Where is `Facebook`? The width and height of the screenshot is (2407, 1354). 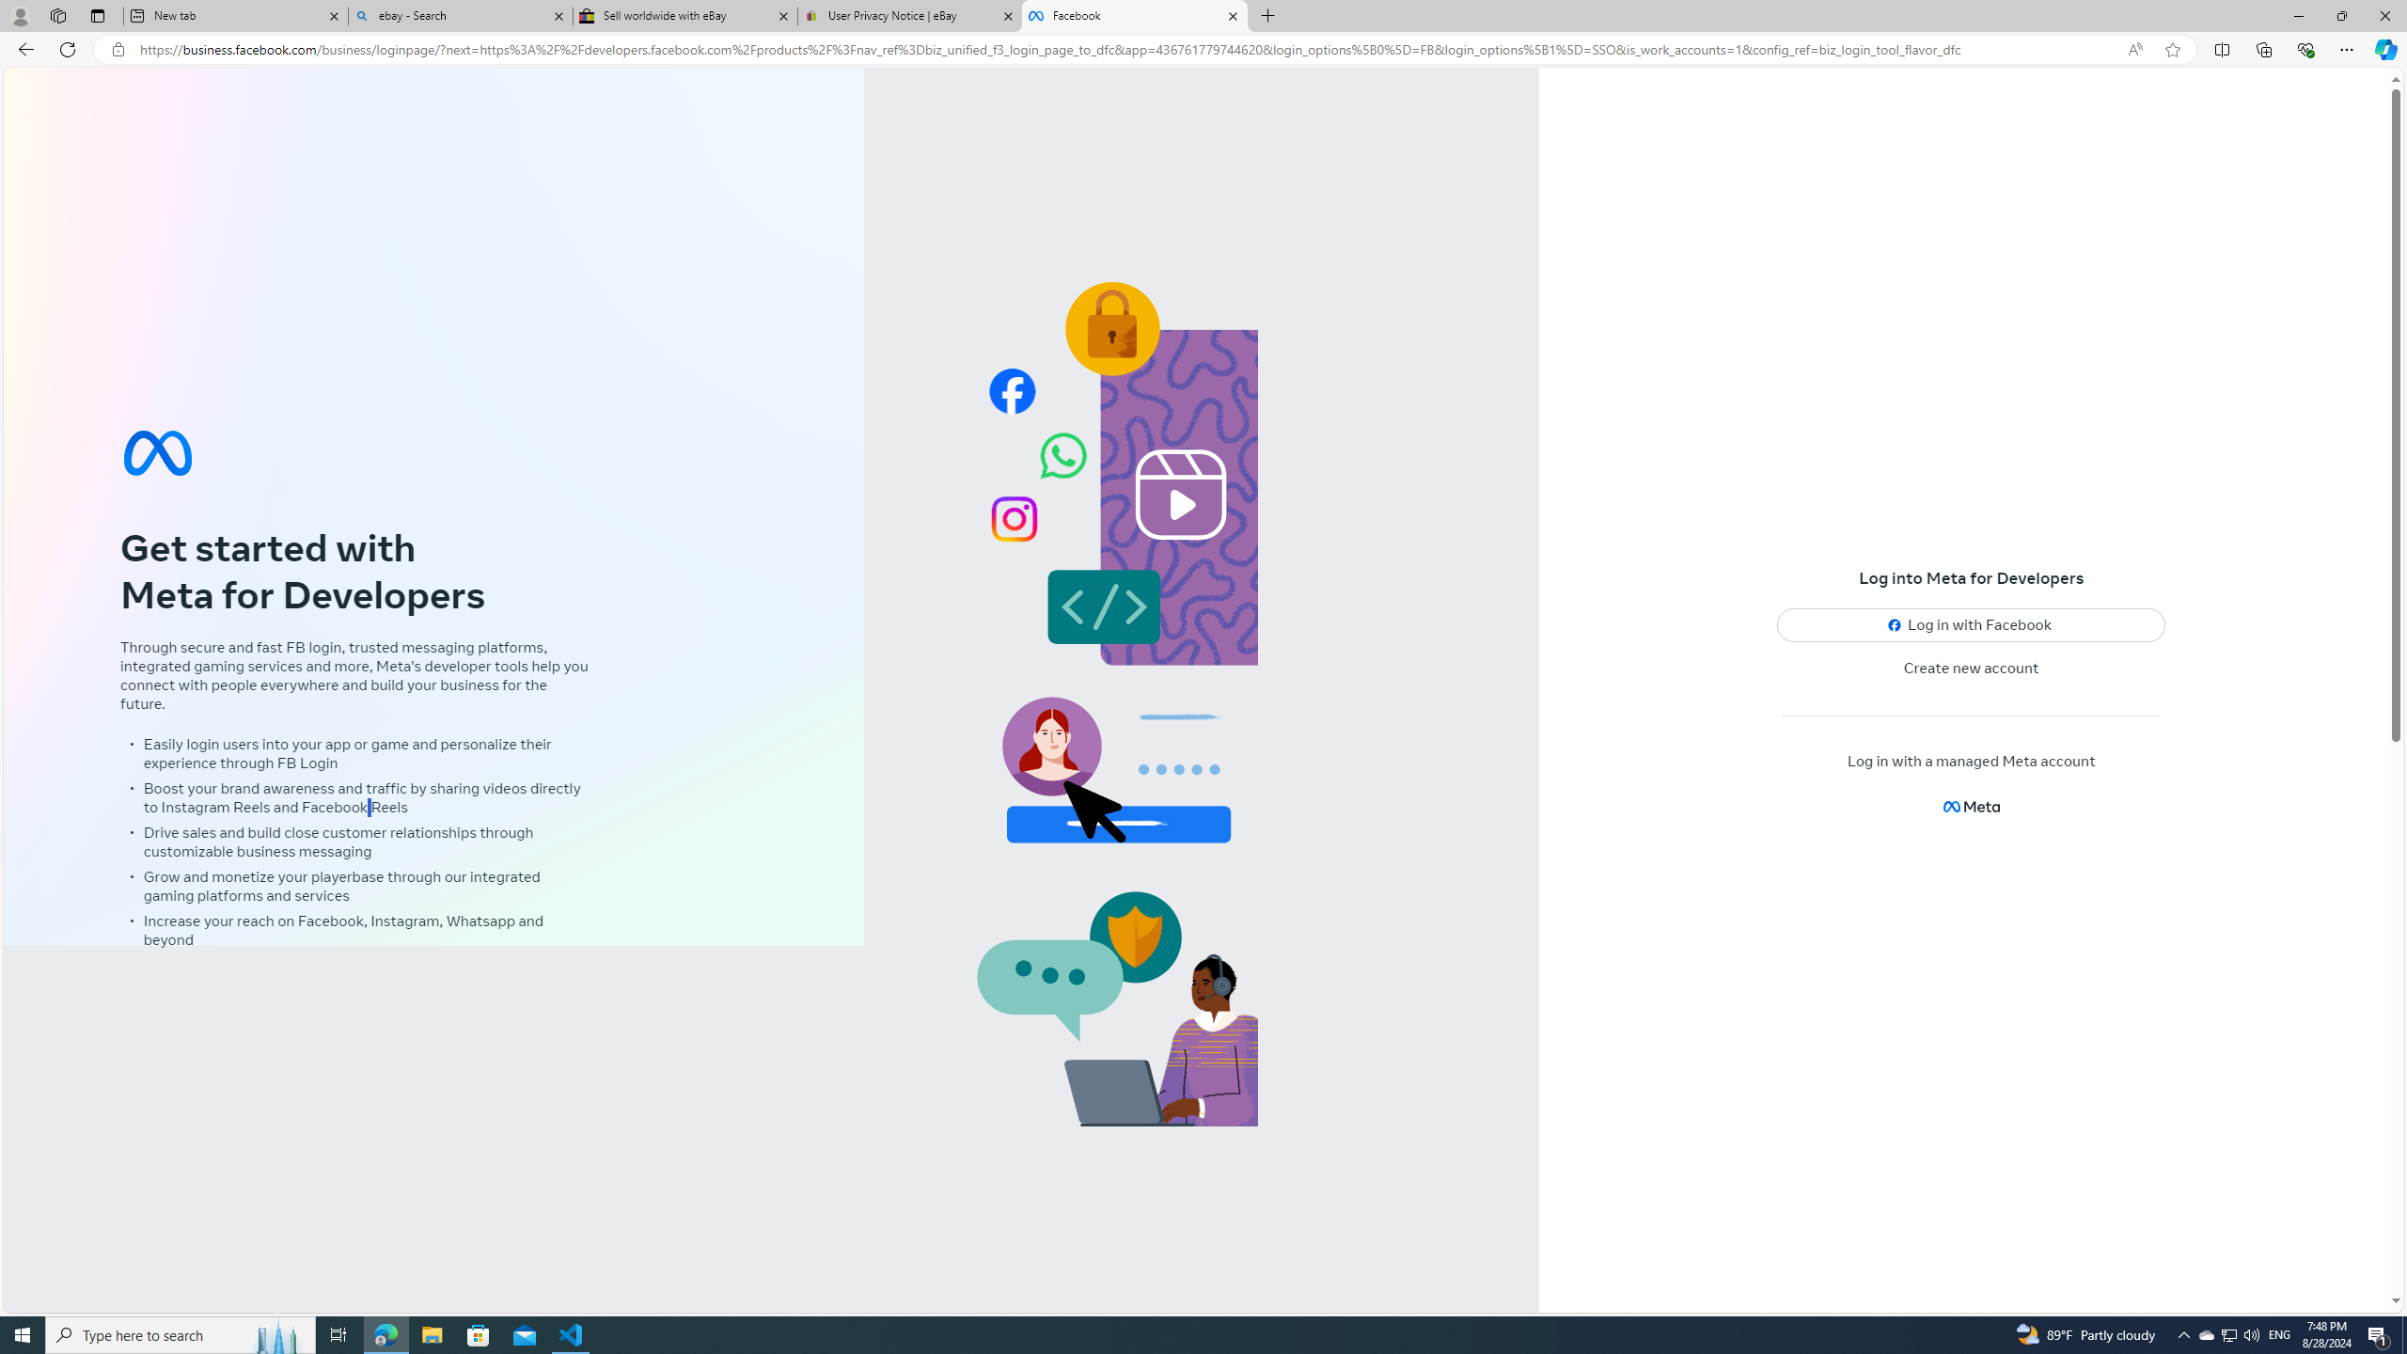 Facebook is located at coordinates (1133, 16).